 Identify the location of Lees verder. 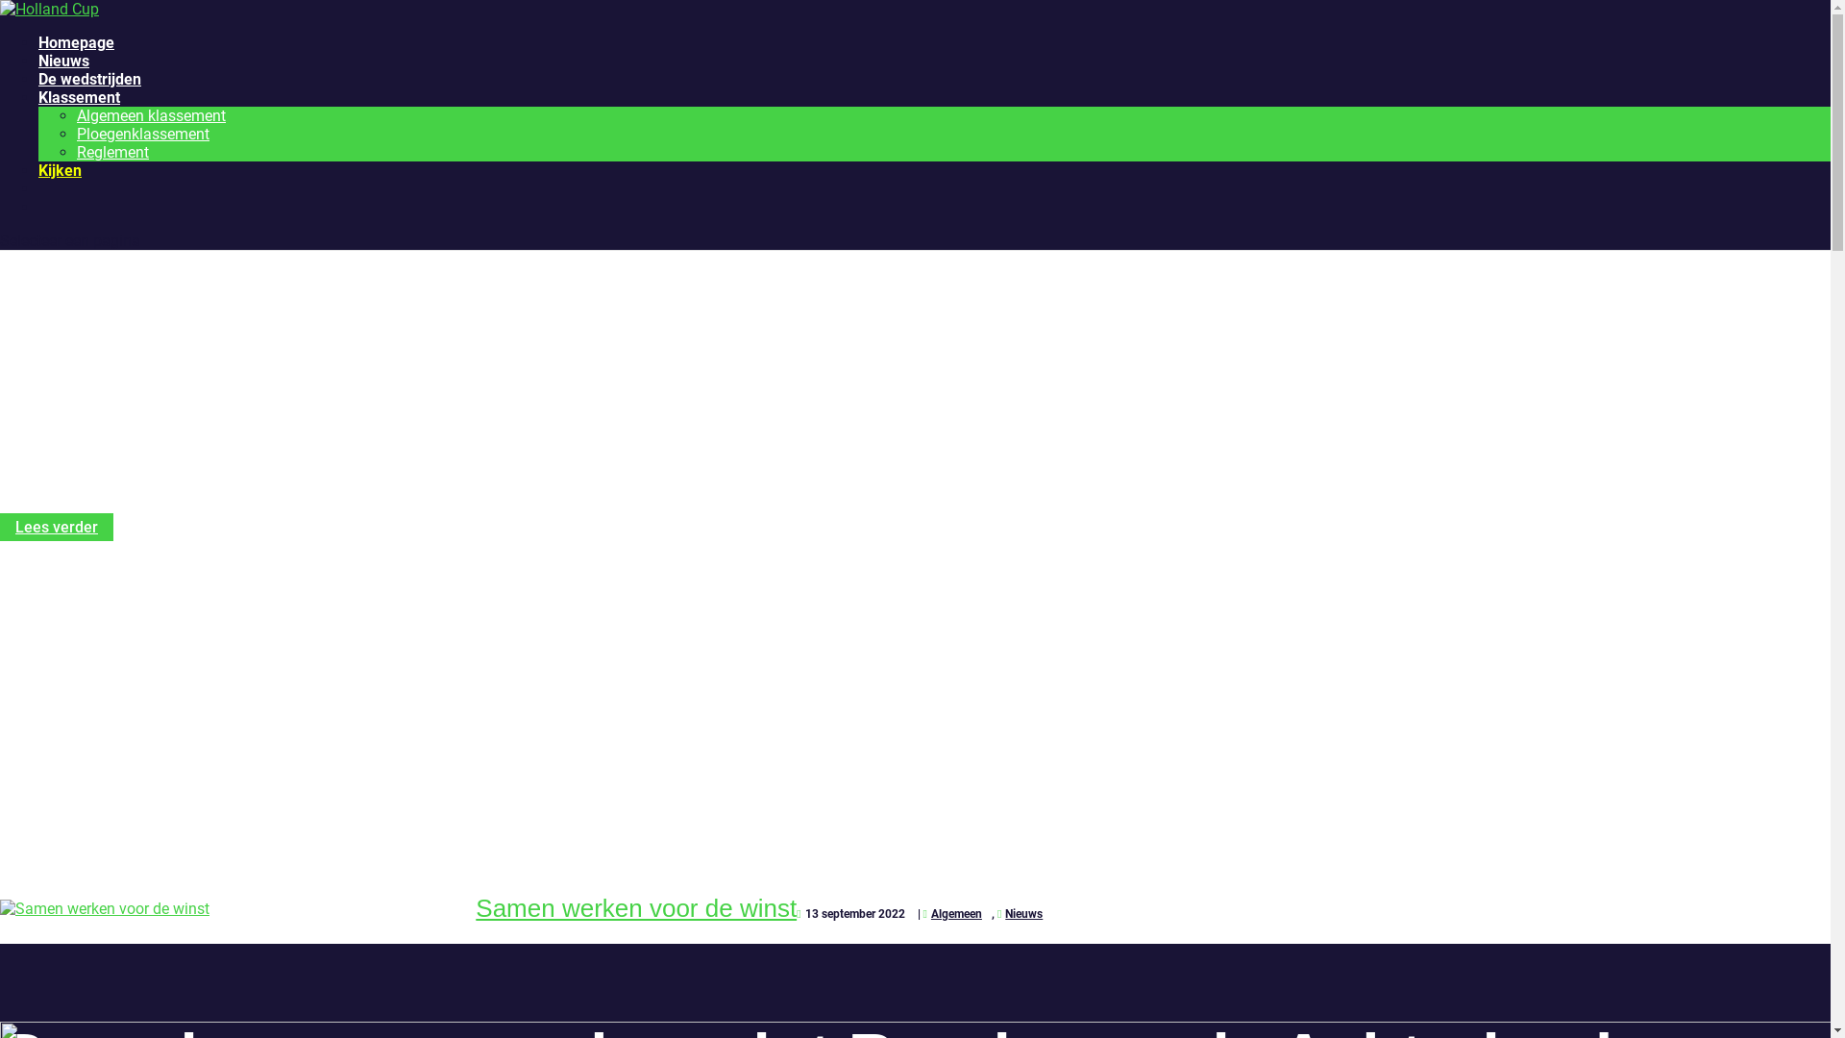
(57, 527).